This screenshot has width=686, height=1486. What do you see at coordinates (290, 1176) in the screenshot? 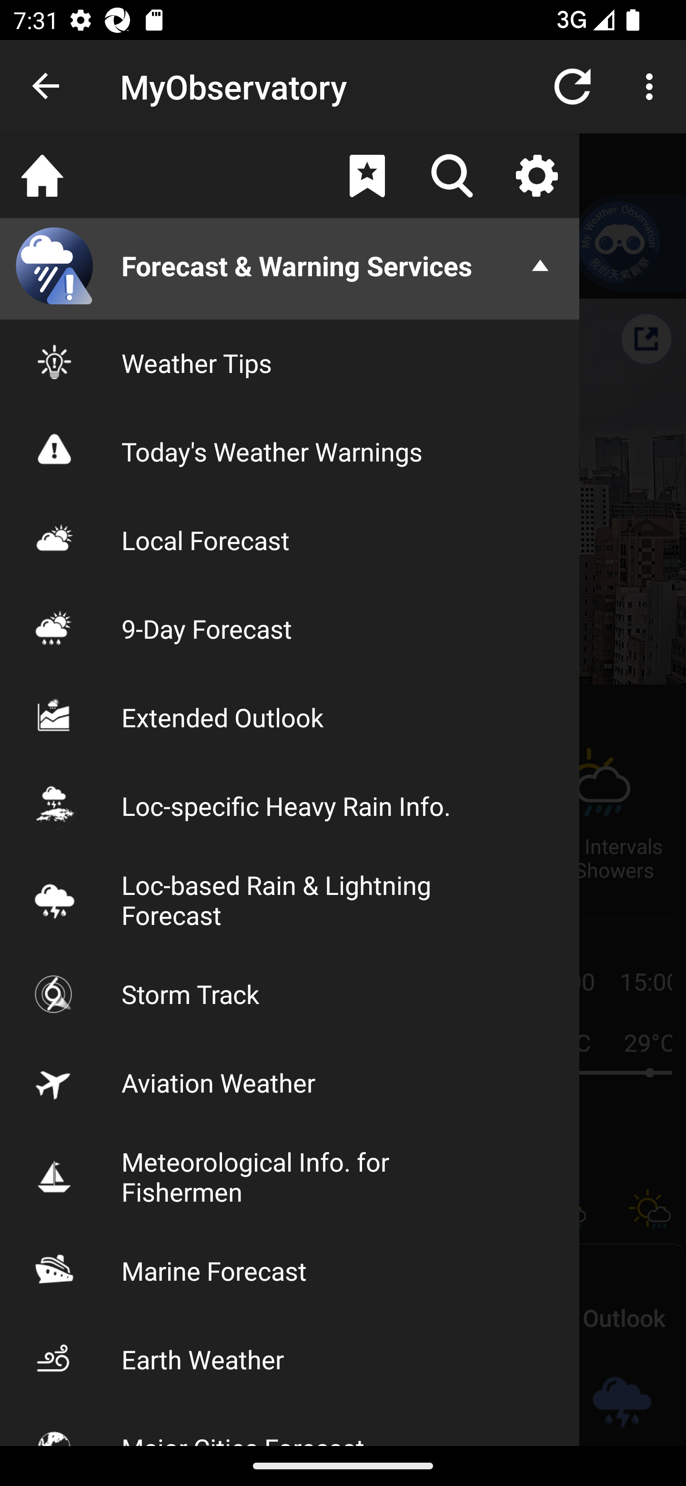
I see `Meteorological Info. for Fishermen` at bounding box center [290, 1176].